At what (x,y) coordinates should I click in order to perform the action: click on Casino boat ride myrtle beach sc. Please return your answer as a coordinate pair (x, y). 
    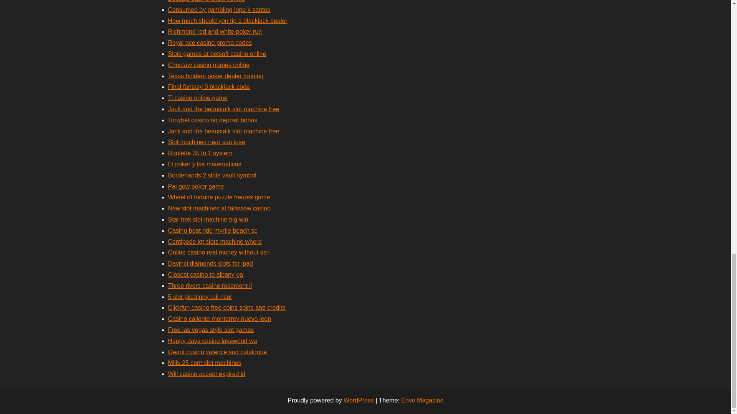
    Looking at the image, I should click on (213, 230).